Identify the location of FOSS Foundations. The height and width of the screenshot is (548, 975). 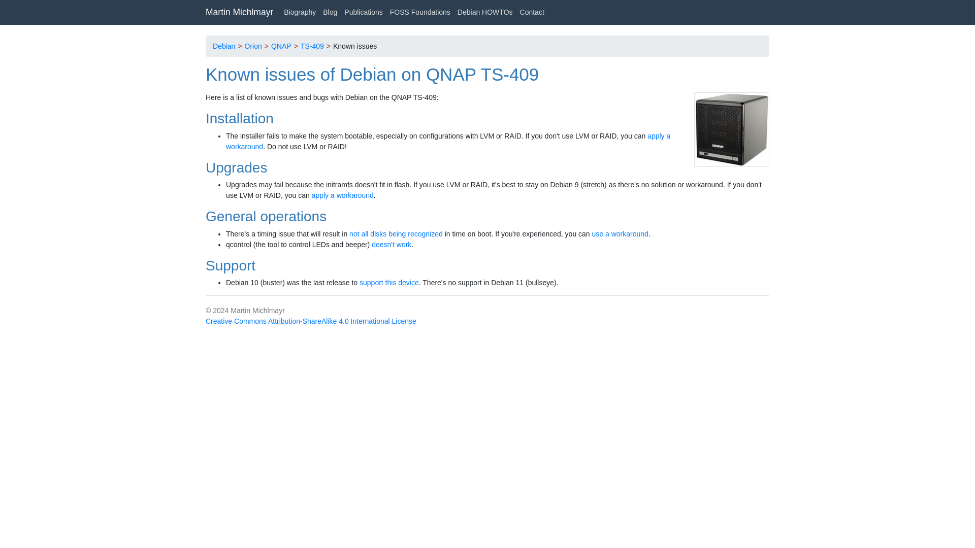
(420, 12).